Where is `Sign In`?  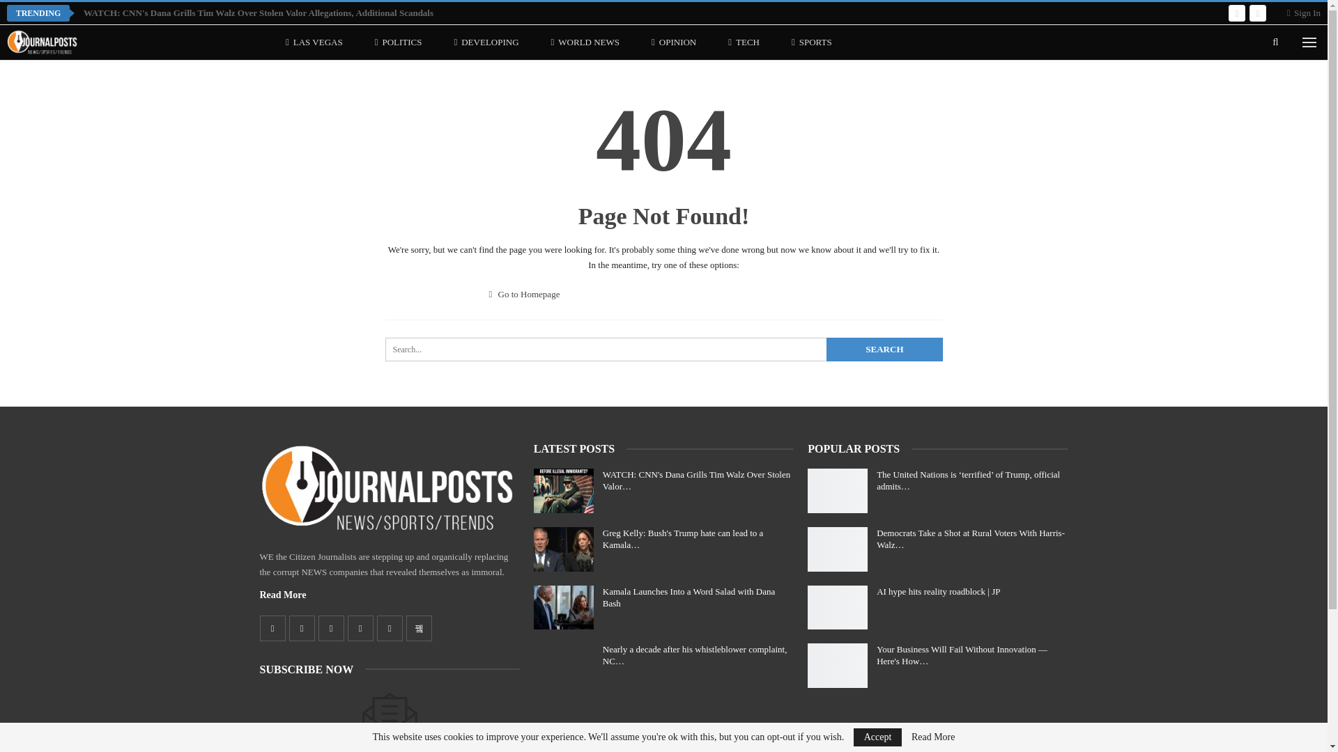
Sign In is located at coordinates (1304, 13).